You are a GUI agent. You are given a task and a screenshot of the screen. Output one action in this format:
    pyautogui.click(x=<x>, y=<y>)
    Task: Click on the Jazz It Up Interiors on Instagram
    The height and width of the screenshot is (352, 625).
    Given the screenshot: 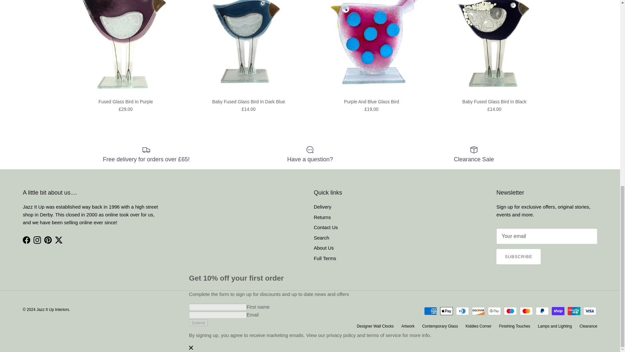 What is the action you would take?
    pyautogui.click(x=37, y=240)
    